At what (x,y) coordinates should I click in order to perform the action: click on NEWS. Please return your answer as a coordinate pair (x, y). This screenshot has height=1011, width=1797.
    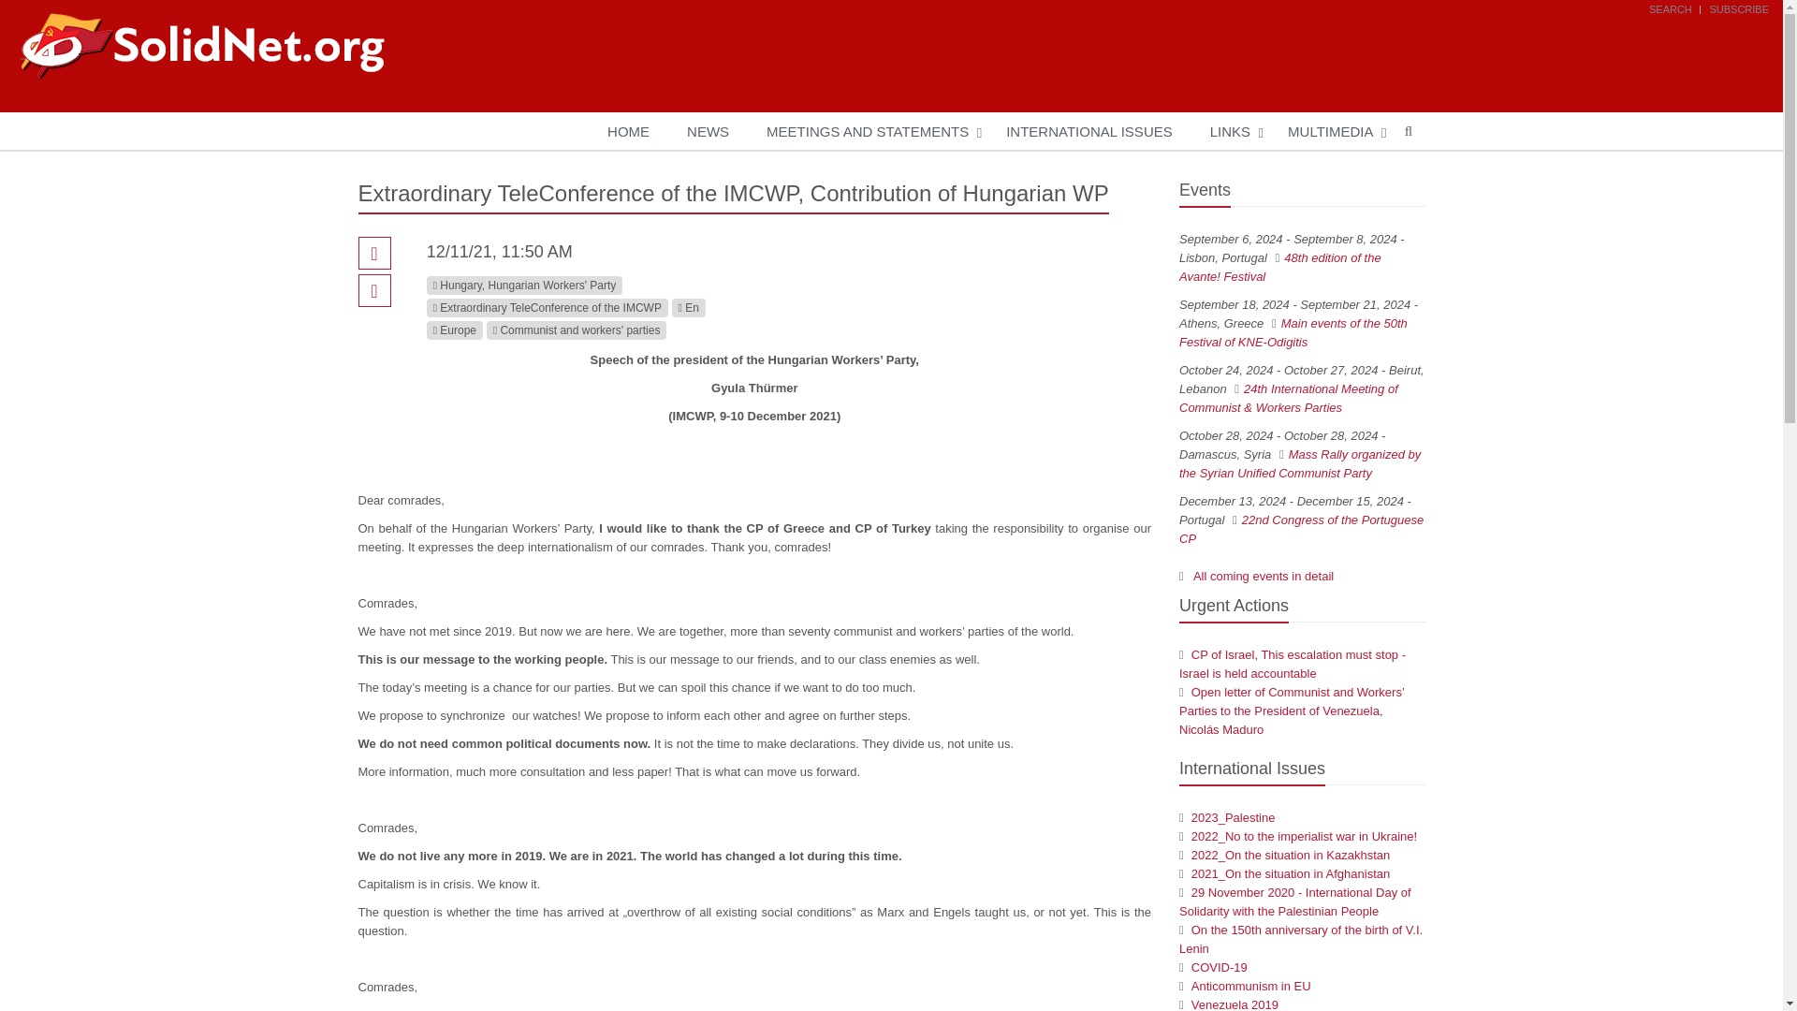
    Looking at the image, I should click on (708, 131).